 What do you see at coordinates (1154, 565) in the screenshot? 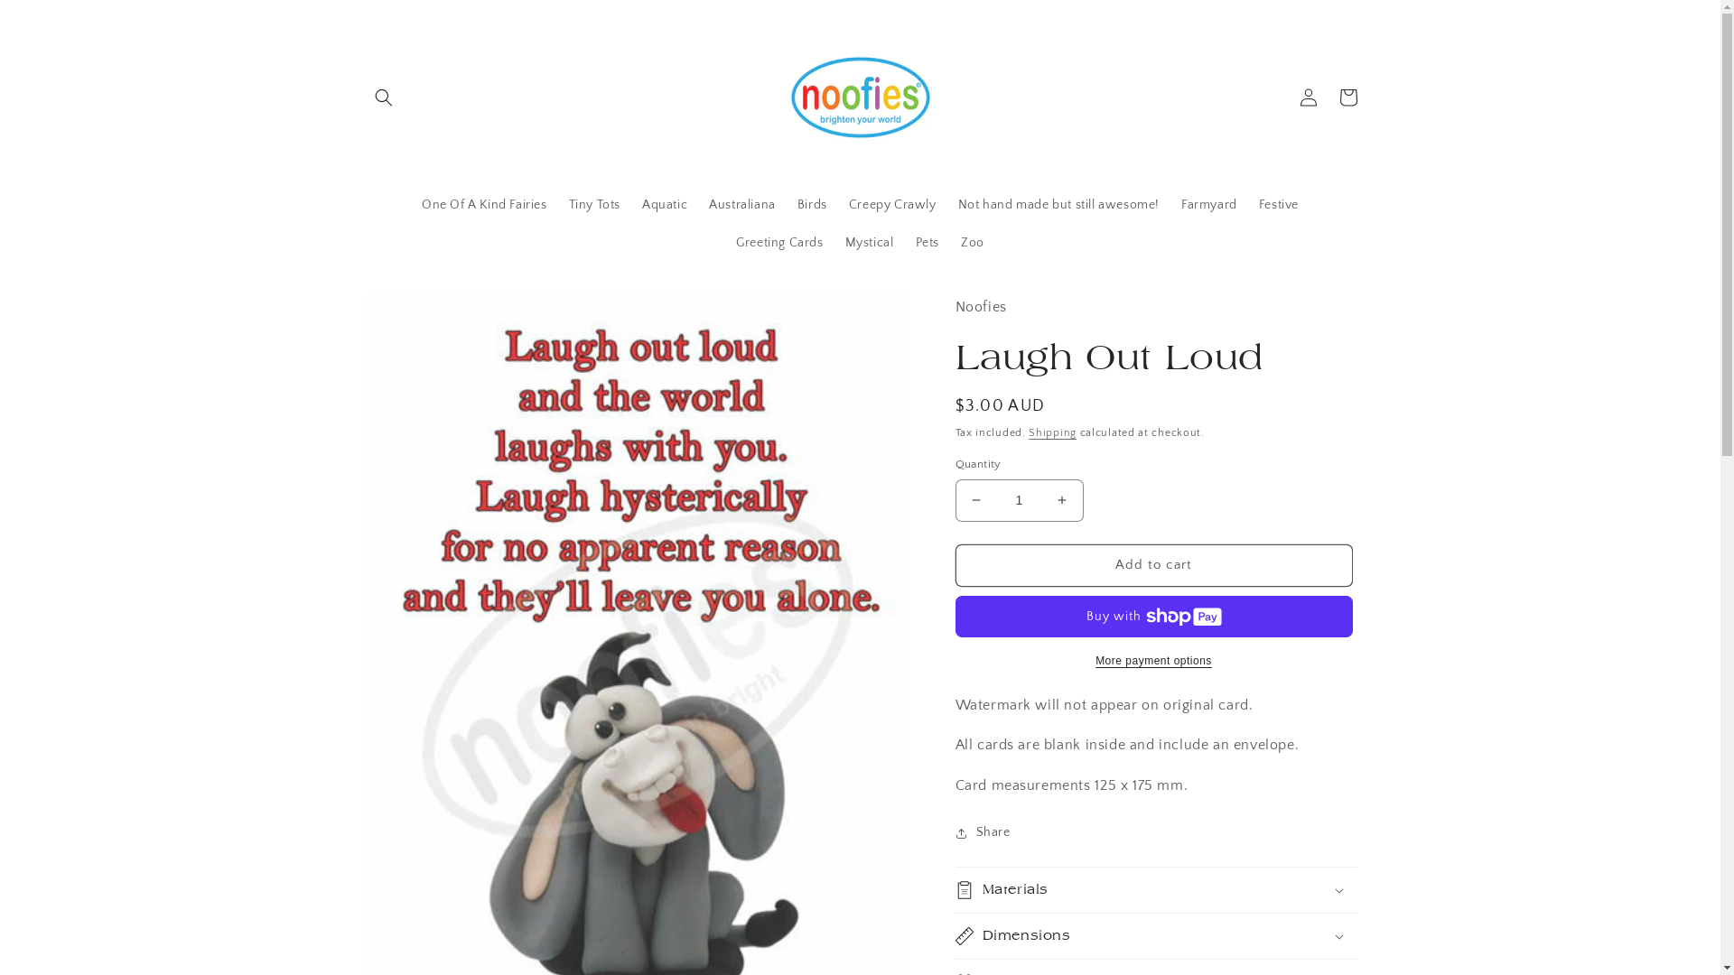
I see `Add to cart` at bounding box center [1154, 565].